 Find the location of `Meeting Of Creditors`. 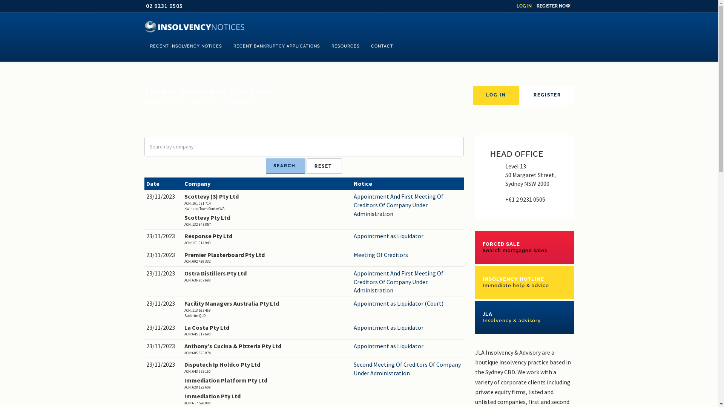

Meeting Of Creditors is located at coordinates (408, 255).